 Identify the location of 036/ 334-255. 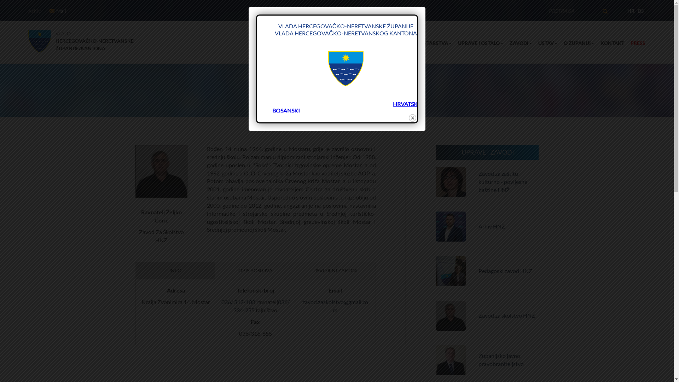
(262, 306).